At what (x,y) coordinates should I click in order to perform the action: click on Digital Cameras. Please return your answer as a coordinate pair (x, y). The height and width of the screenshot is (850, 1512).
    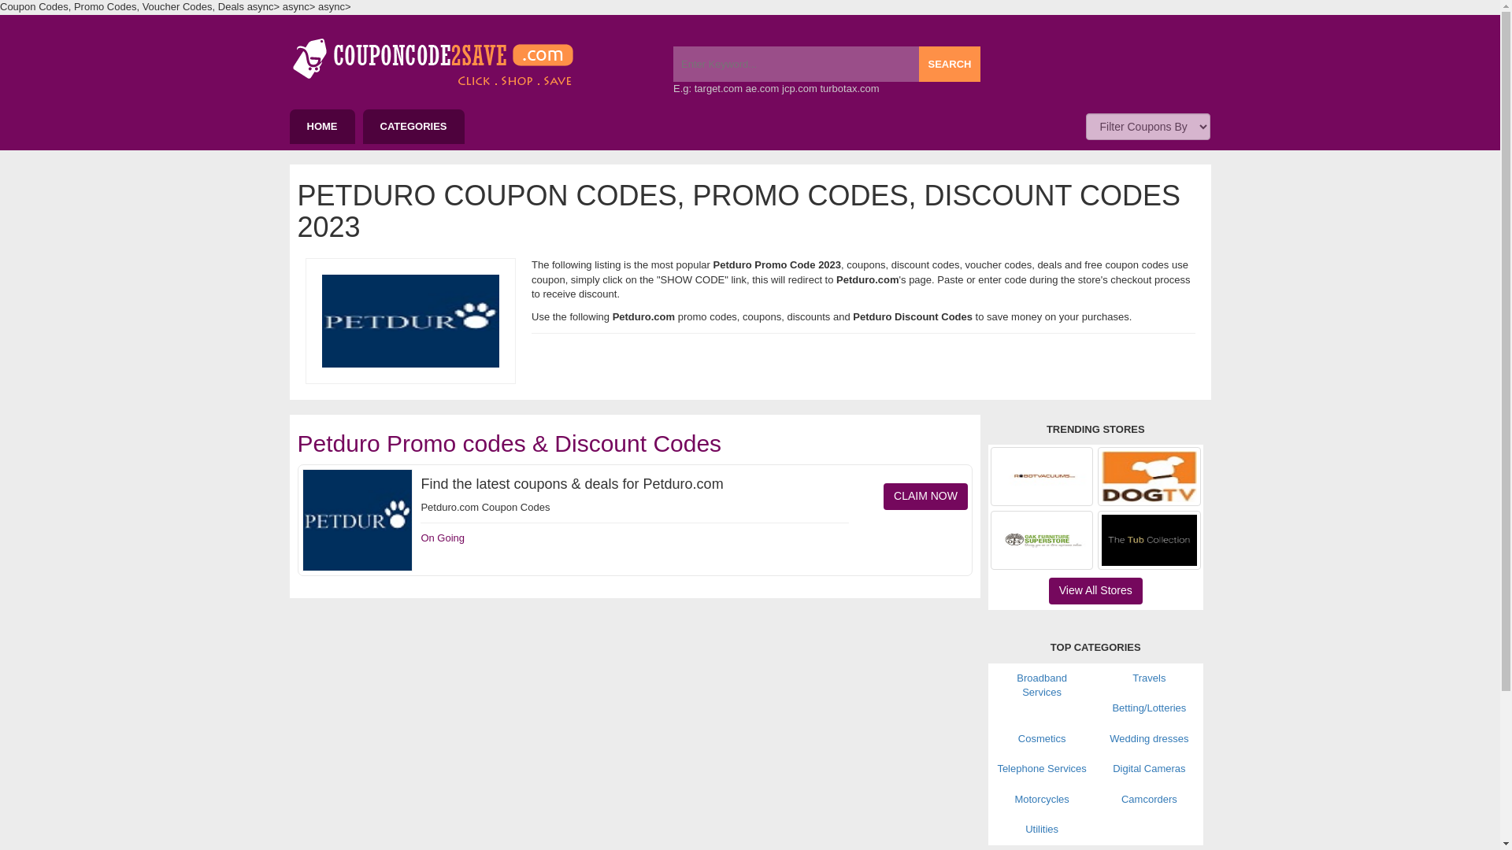
    Looking at the image, I should click on (1149, 768).